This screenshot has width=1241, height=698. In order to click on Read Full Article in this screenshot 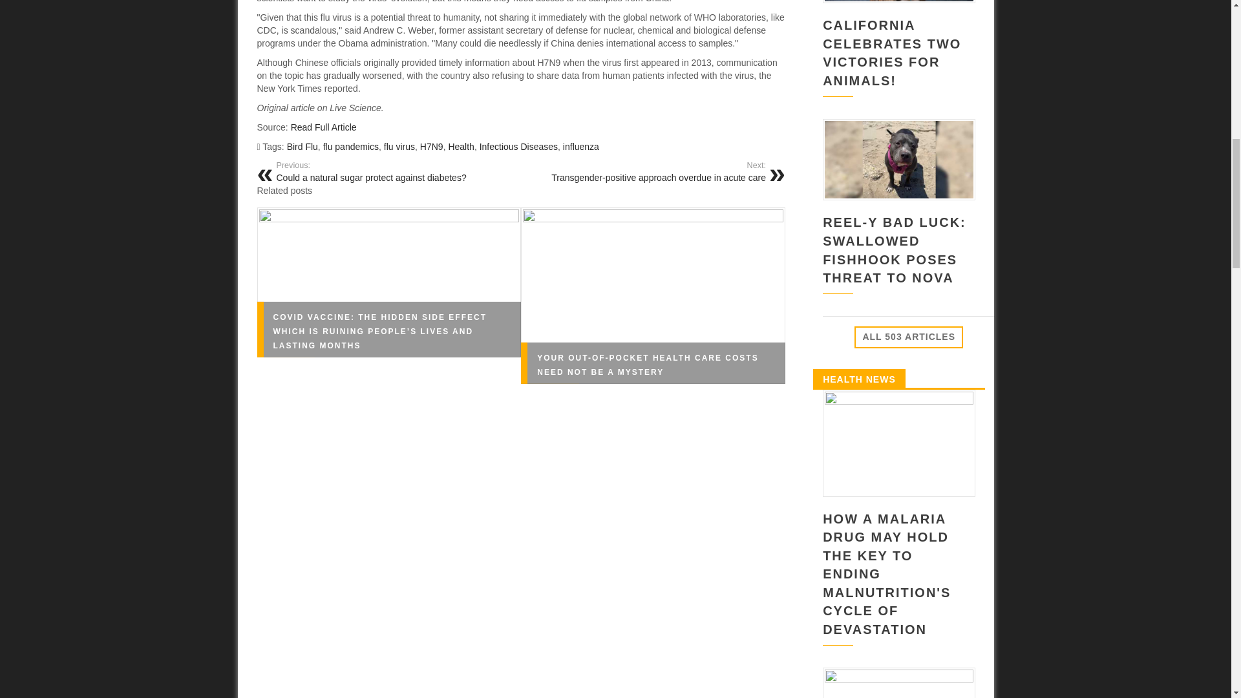, I will do `click(323, 127)`.